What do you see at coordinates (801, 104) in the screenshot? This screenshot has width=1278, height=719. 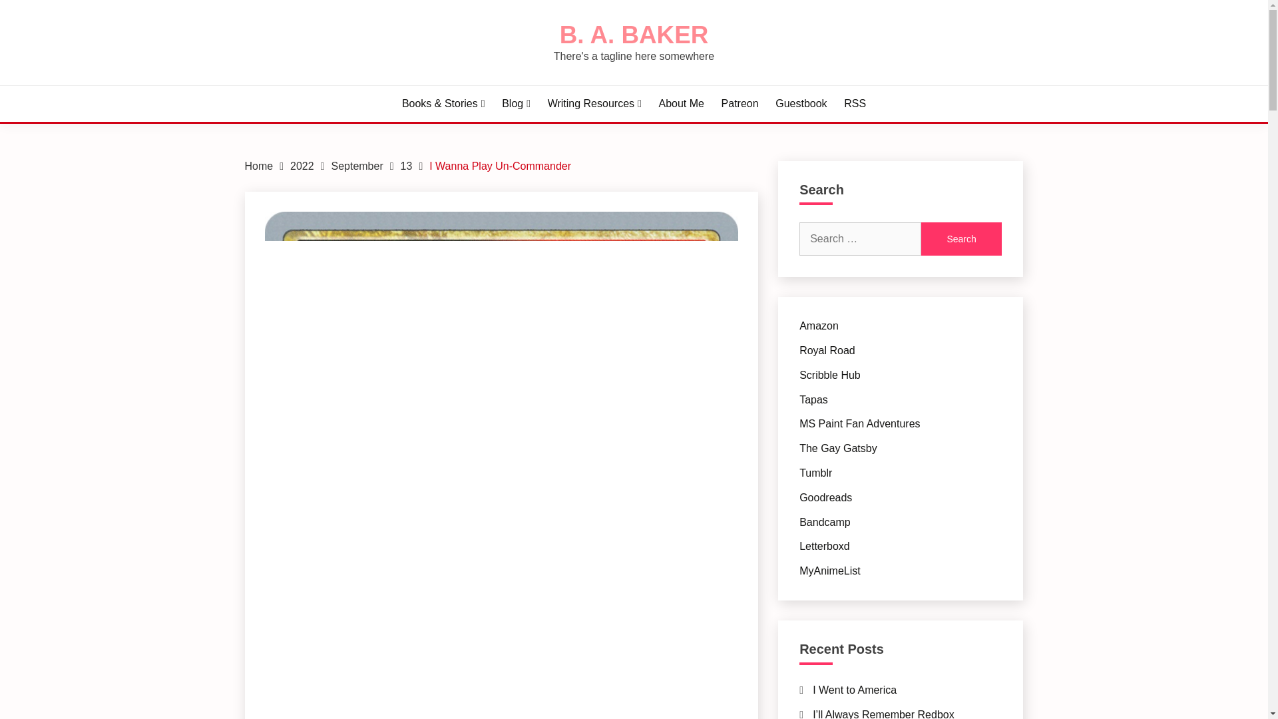 I see `Guestbook` at bounding box center [801, 104].